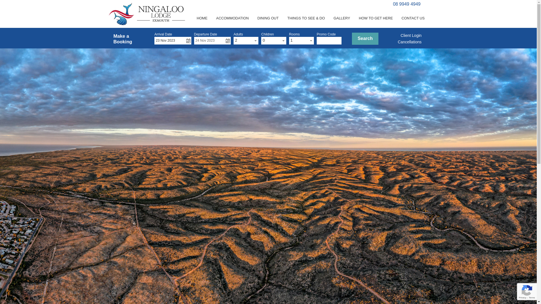 This screenshot has height=304, width=541. Describe the element at coordinates (365, 39) in the screenshot. I see `Search` at that location.